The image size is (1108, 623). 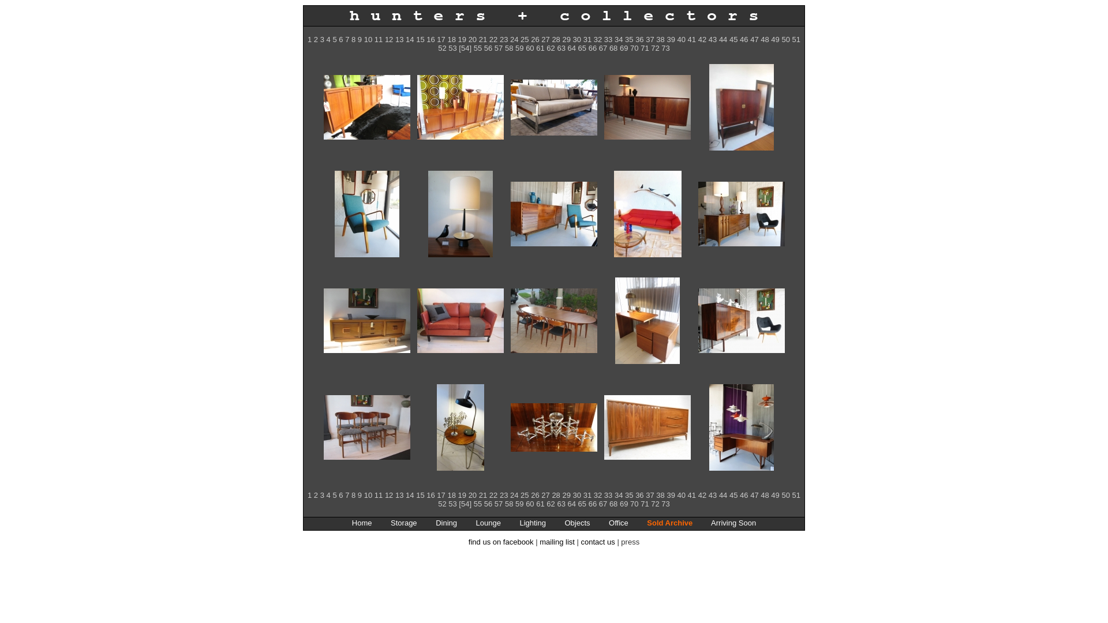 What do you see at coordinates (566, 495) in the screenshot?
I see `29` at bounding box center [566, 495].